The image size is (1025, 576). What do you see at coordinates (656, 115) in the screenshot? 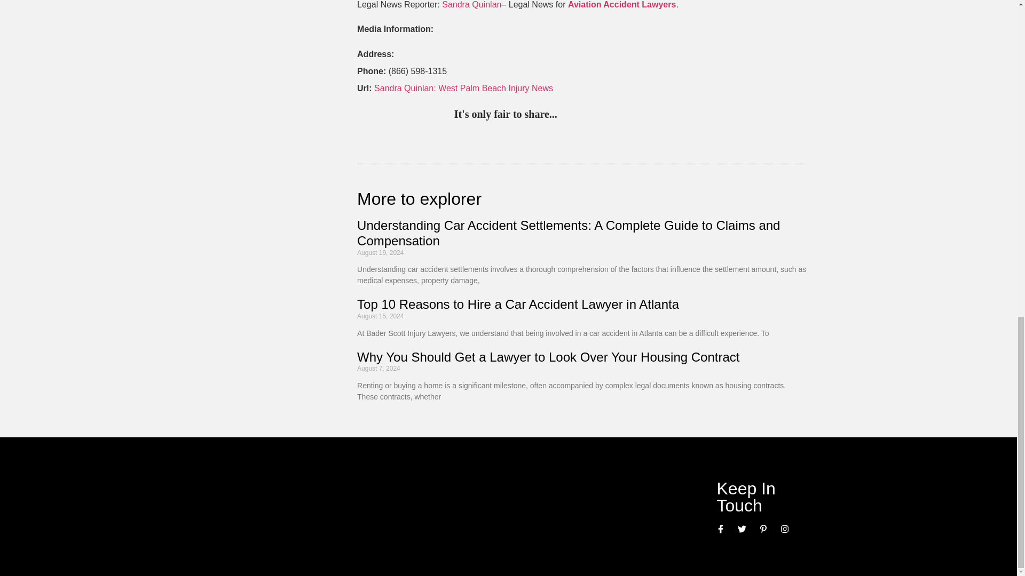
I see `facebook` at bounding box center [656, 115].